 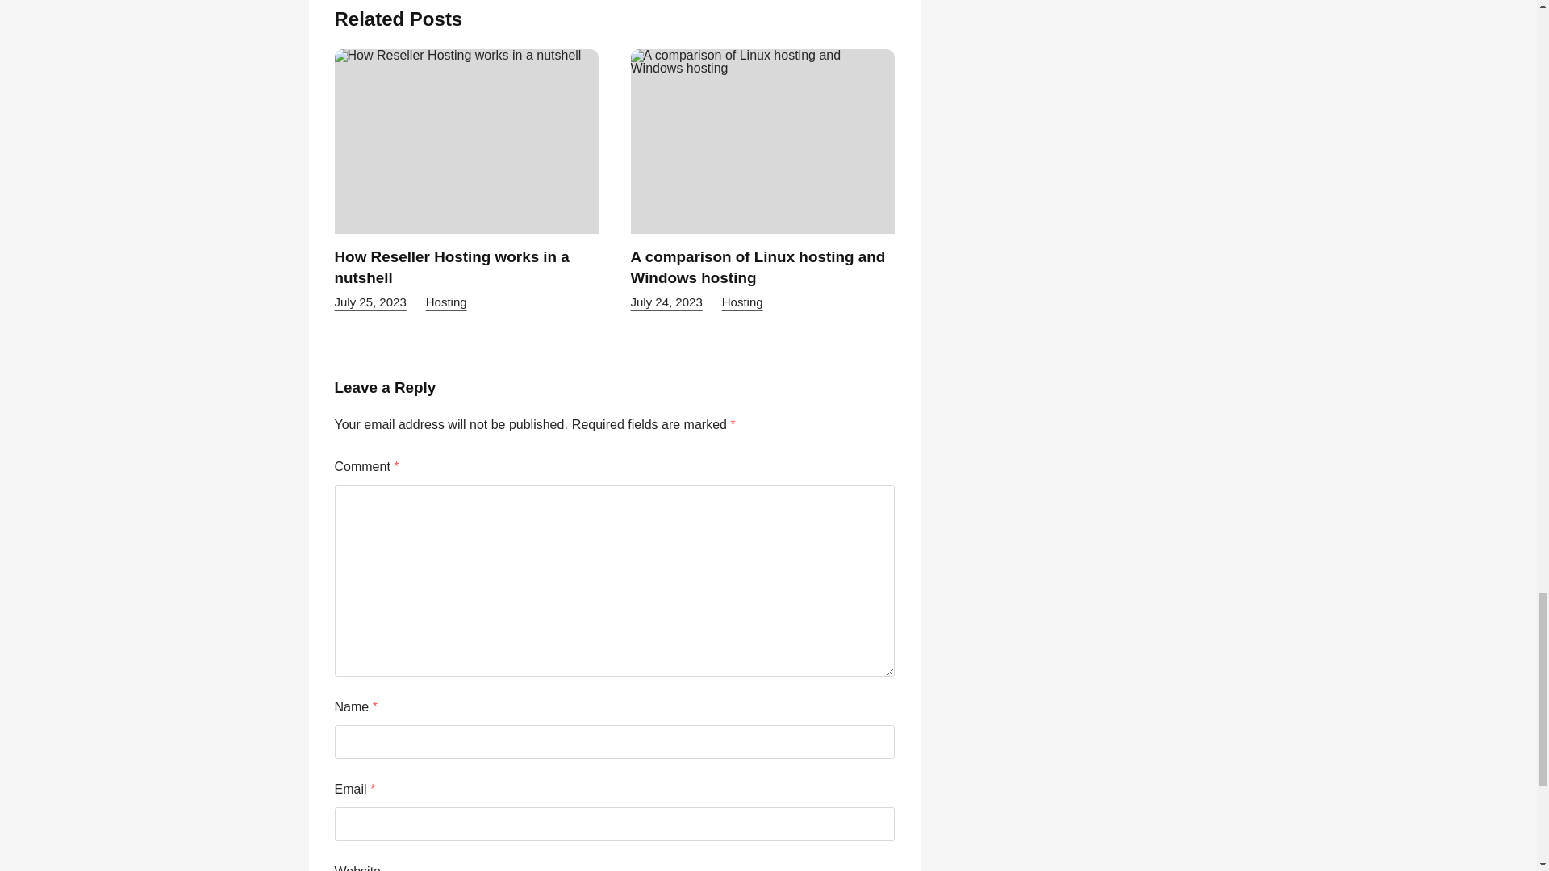 I want to click on July 25, 2023, so click(x=370, y=302).